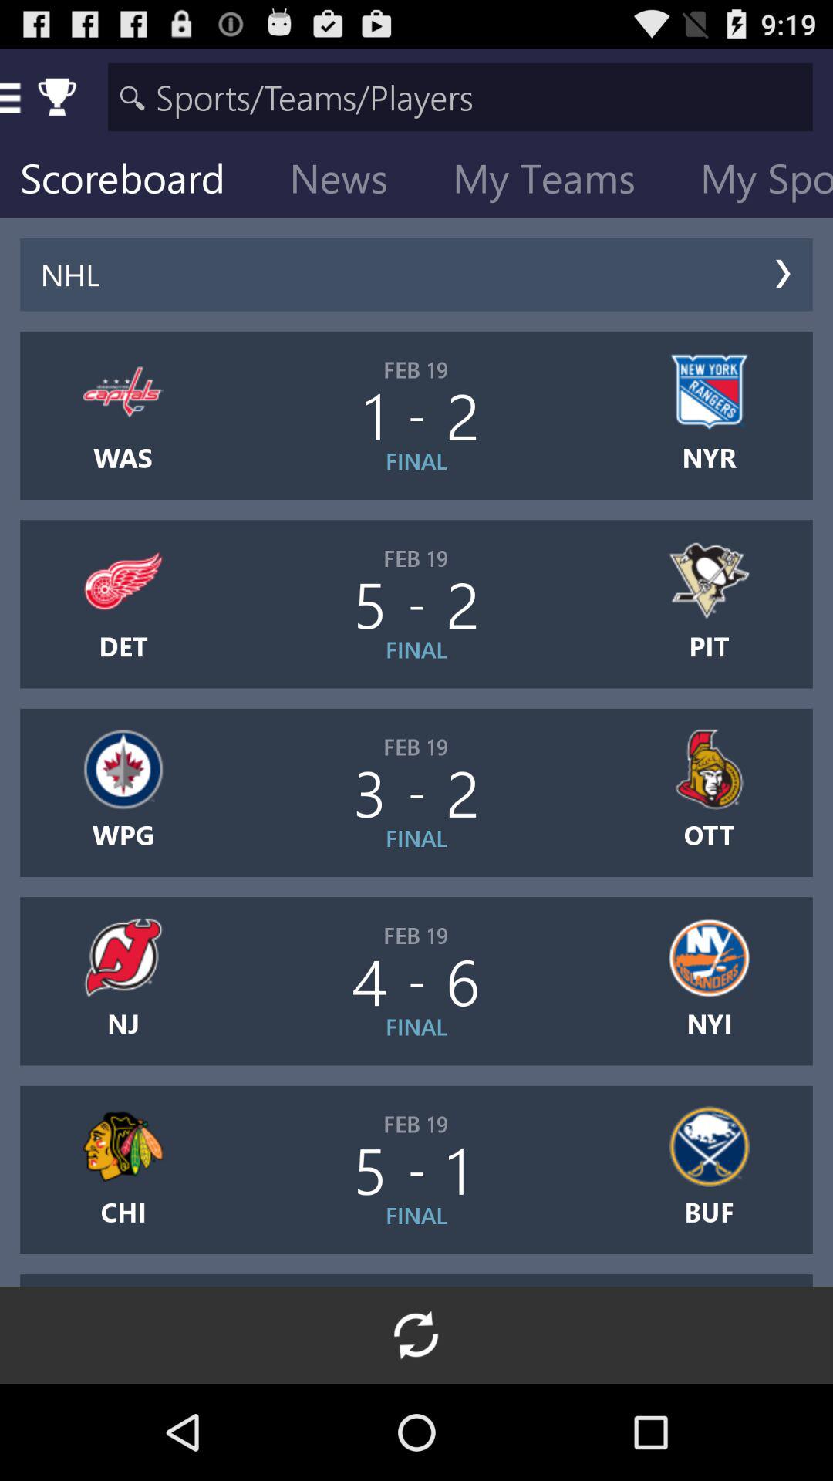 This screenshot has width=833, height=1481. What do you see at coordinates (416, 1334) in the screenshot?
I see `choose the item below chi item` at bounding box center [416, 1334].